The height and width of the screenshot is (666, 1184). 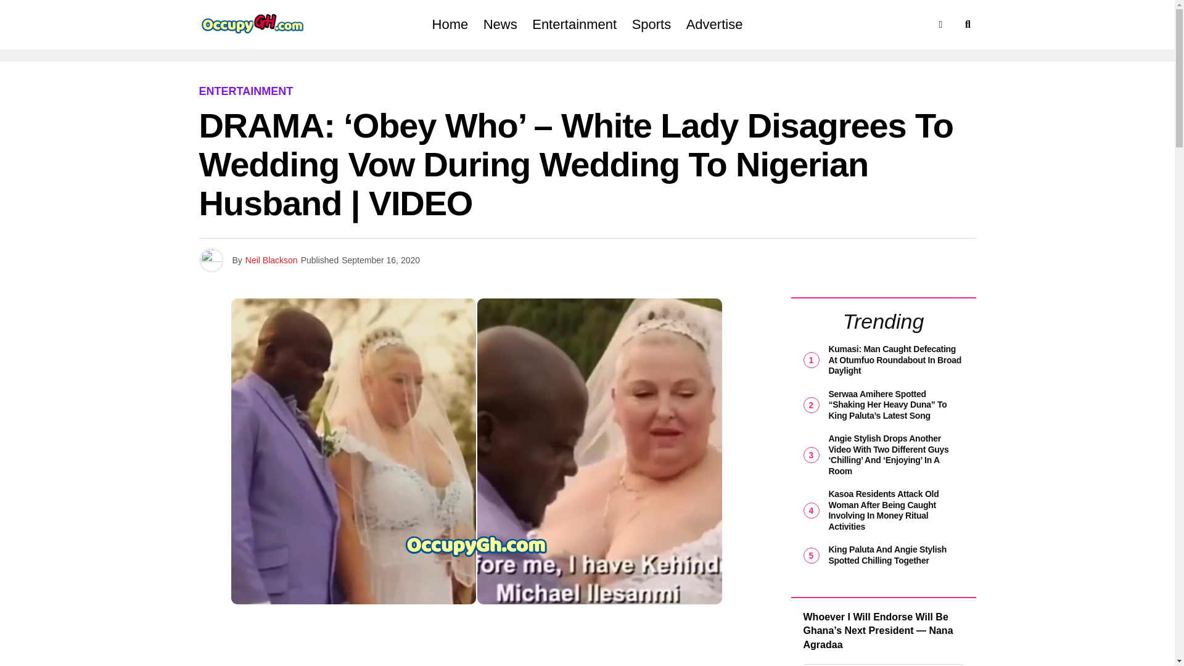 What do you see at coordinates (499, 25) in the screenshot?
I see `News` at bounding box center [499, 25].